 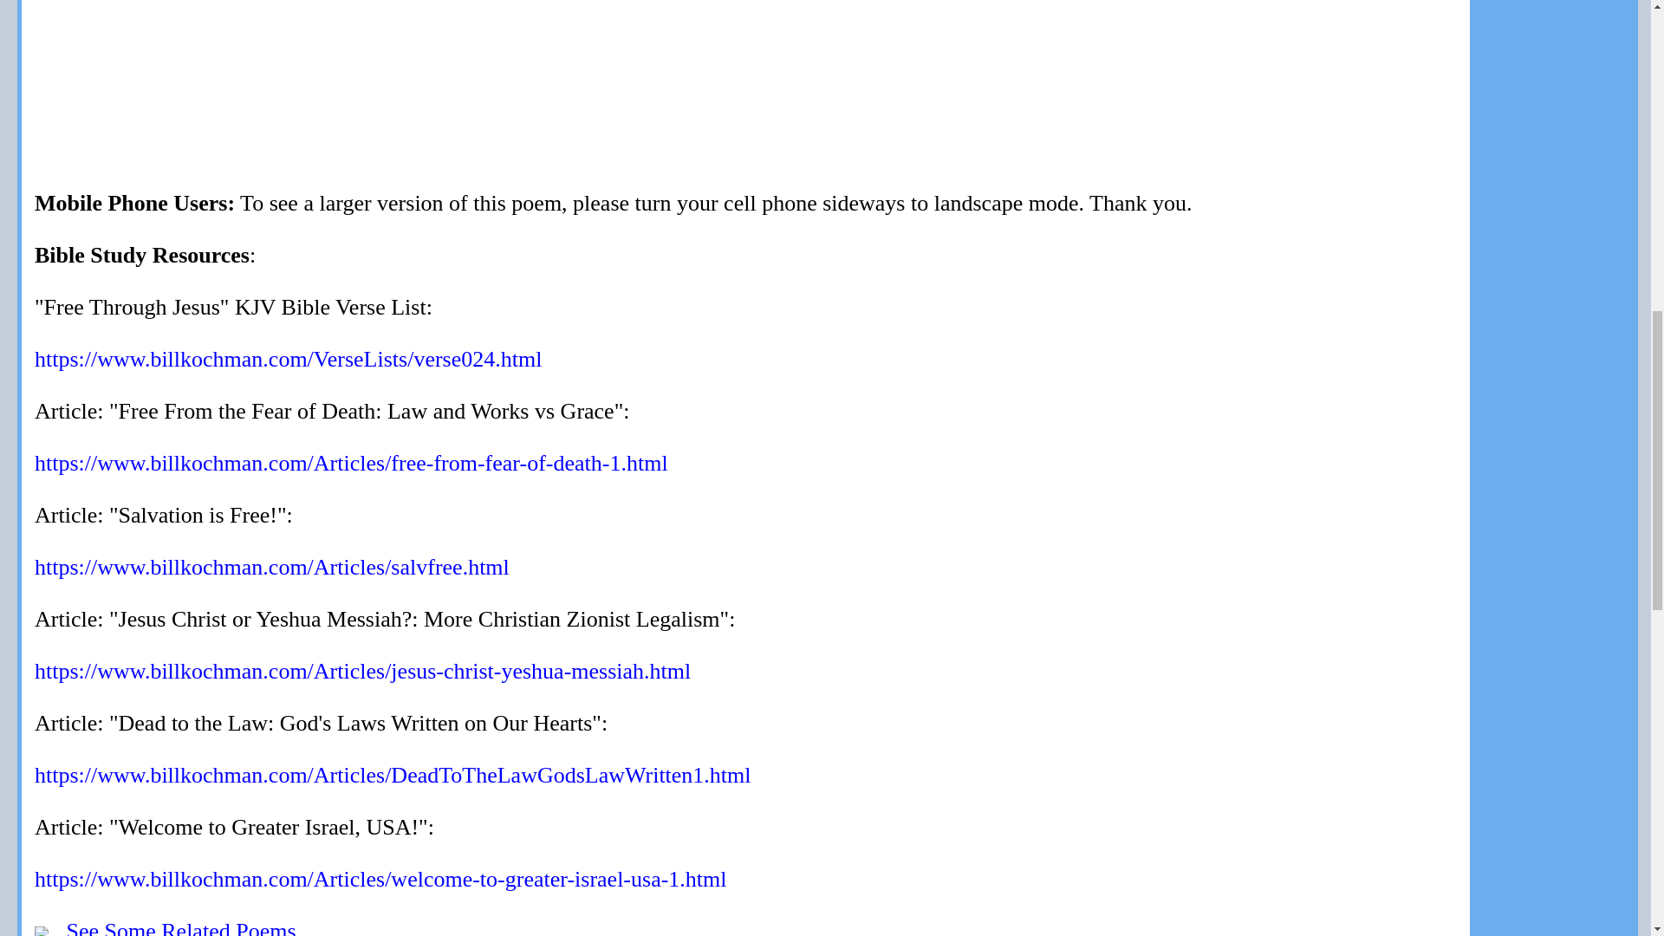 I want to click on See Some Related Poems, so click(x=180, y=927).